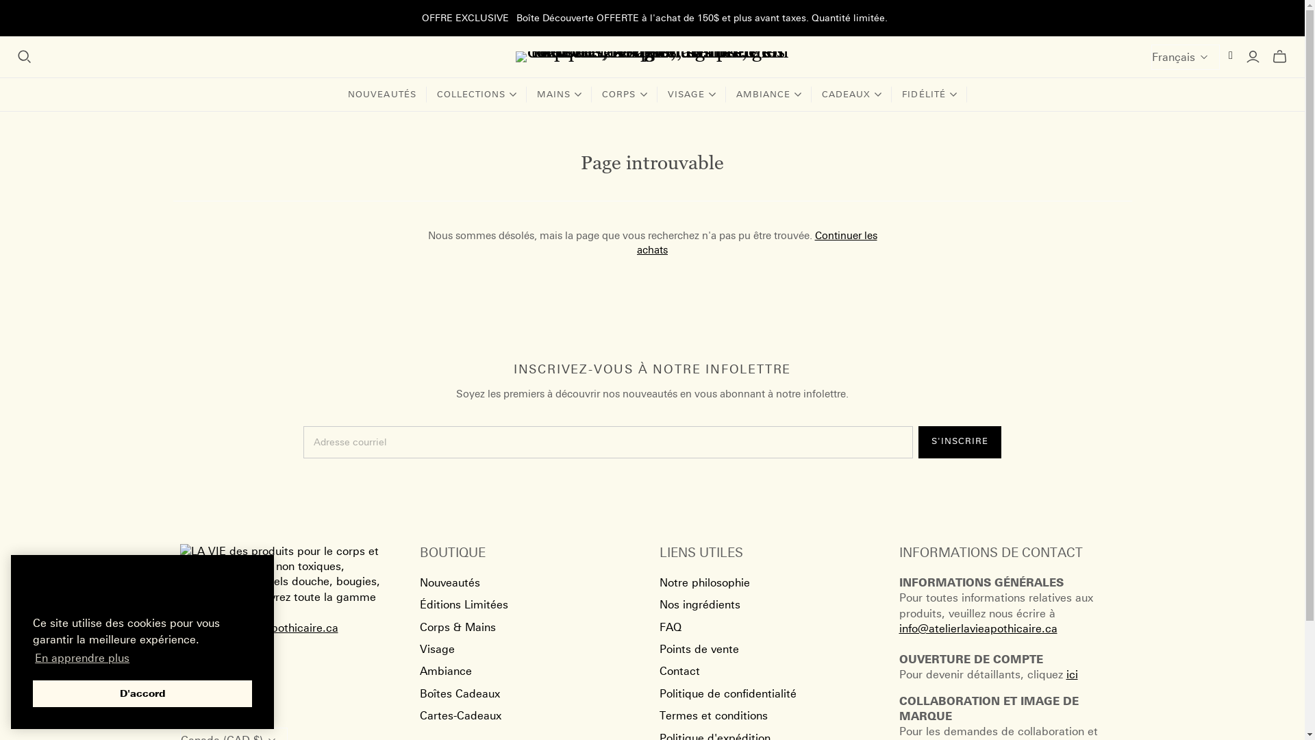 This screenshot has width=1315, height=740. Describe the element at coordinates (713, 715) in the screenshot. I see `Termes et conditions` at that location.